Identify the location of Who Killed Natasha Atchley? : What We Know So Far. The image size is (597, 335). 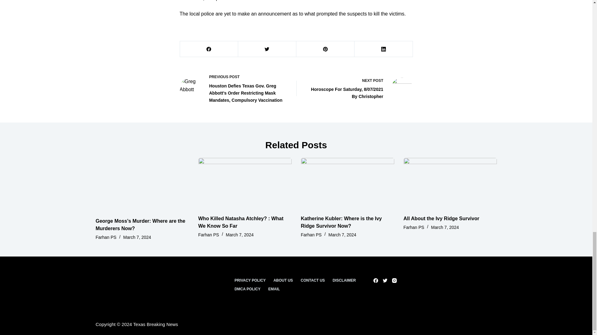
(241, 222).